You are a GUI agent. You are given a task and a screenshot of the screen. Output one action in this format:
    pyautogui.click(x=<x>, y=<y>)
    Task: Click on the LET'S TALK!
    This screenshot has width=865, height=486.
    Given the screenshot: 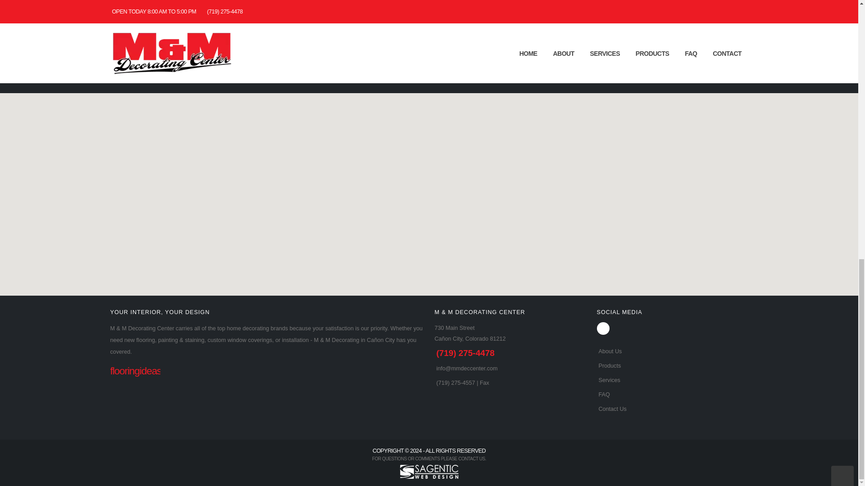 What is the action you would take?
    pyautogui.click(x=429, y=58)
    